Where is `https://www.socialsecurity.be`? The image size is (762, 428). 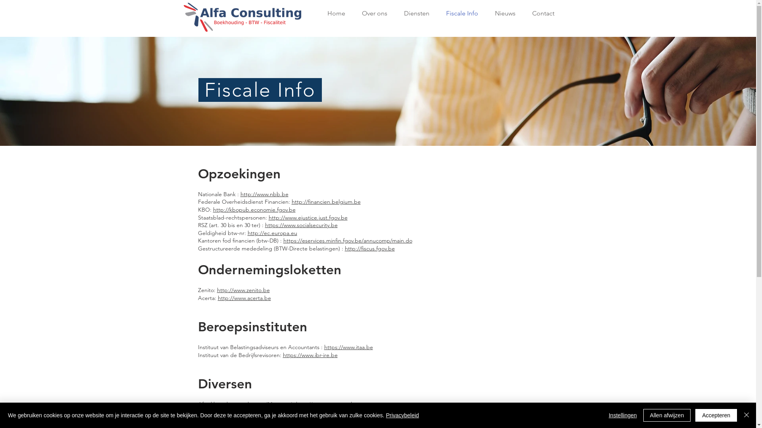 https://www.socialsecurity.be is located at coordinates (302, 225).